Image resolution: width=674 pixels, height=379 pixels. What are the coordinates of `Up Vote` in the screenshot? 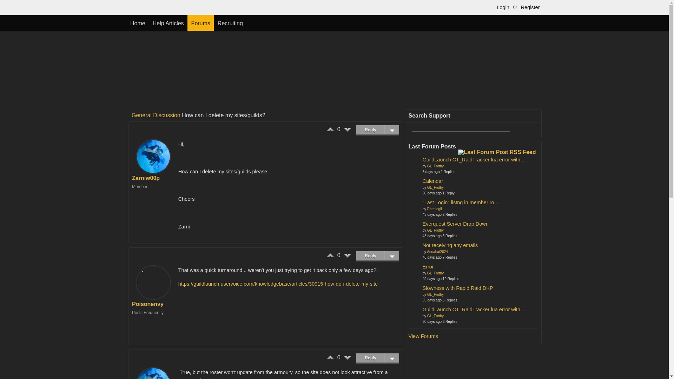 It's located at (330, 129).